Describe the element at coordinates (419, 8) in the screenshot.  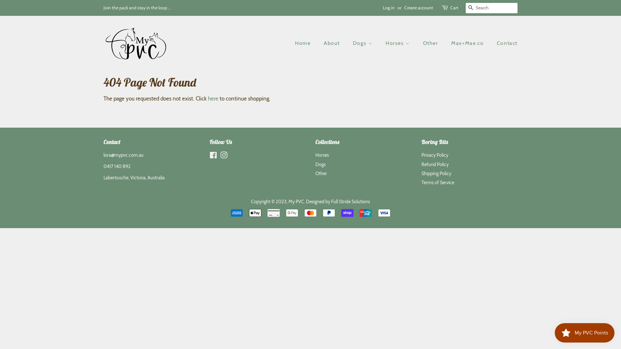
I see `Create account` at that location.